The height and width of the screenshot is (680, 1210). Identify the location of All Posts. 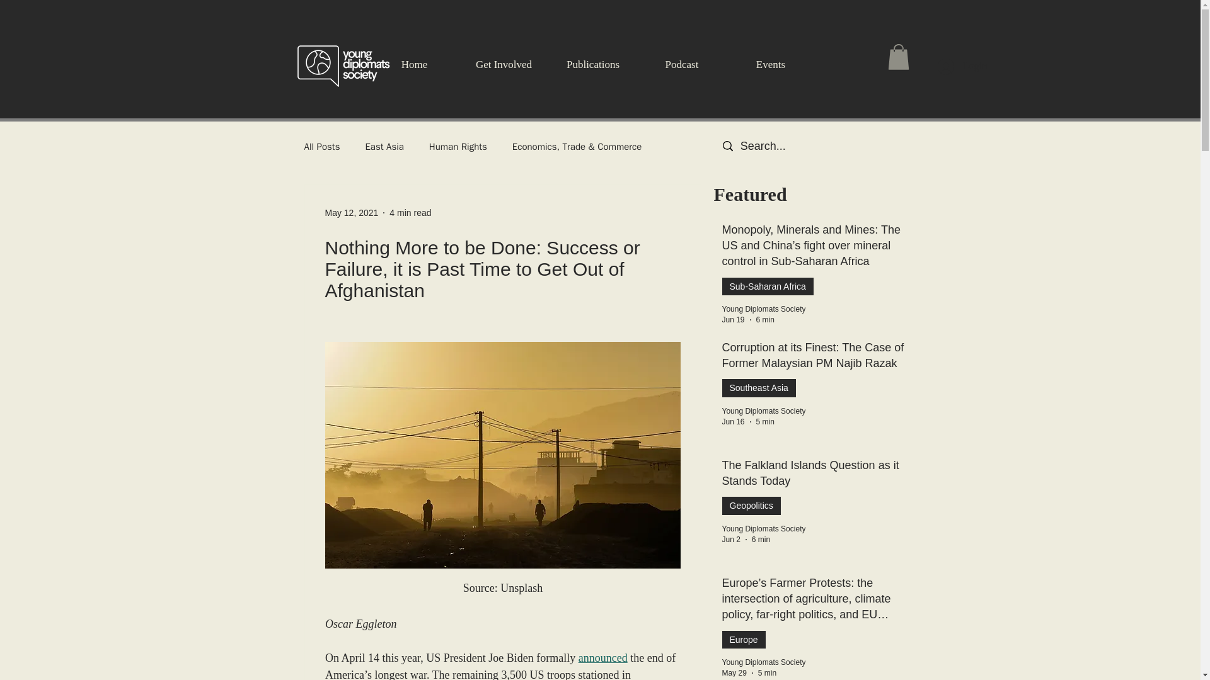
(321, 147).